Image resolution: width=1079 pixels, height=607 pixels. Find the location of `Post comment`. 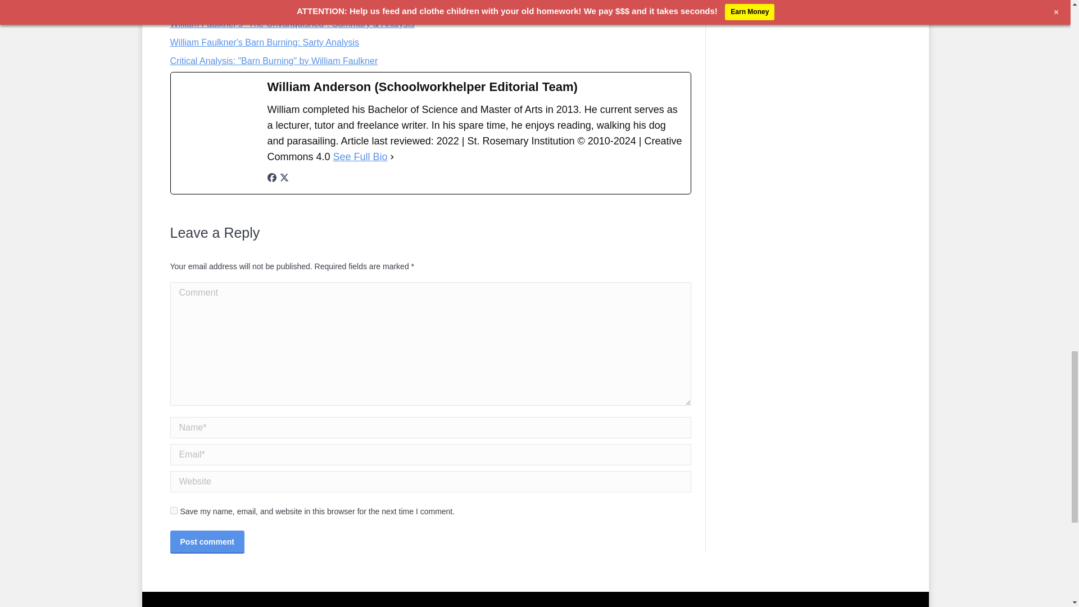

Post comment is located at coordinates (206, 541).